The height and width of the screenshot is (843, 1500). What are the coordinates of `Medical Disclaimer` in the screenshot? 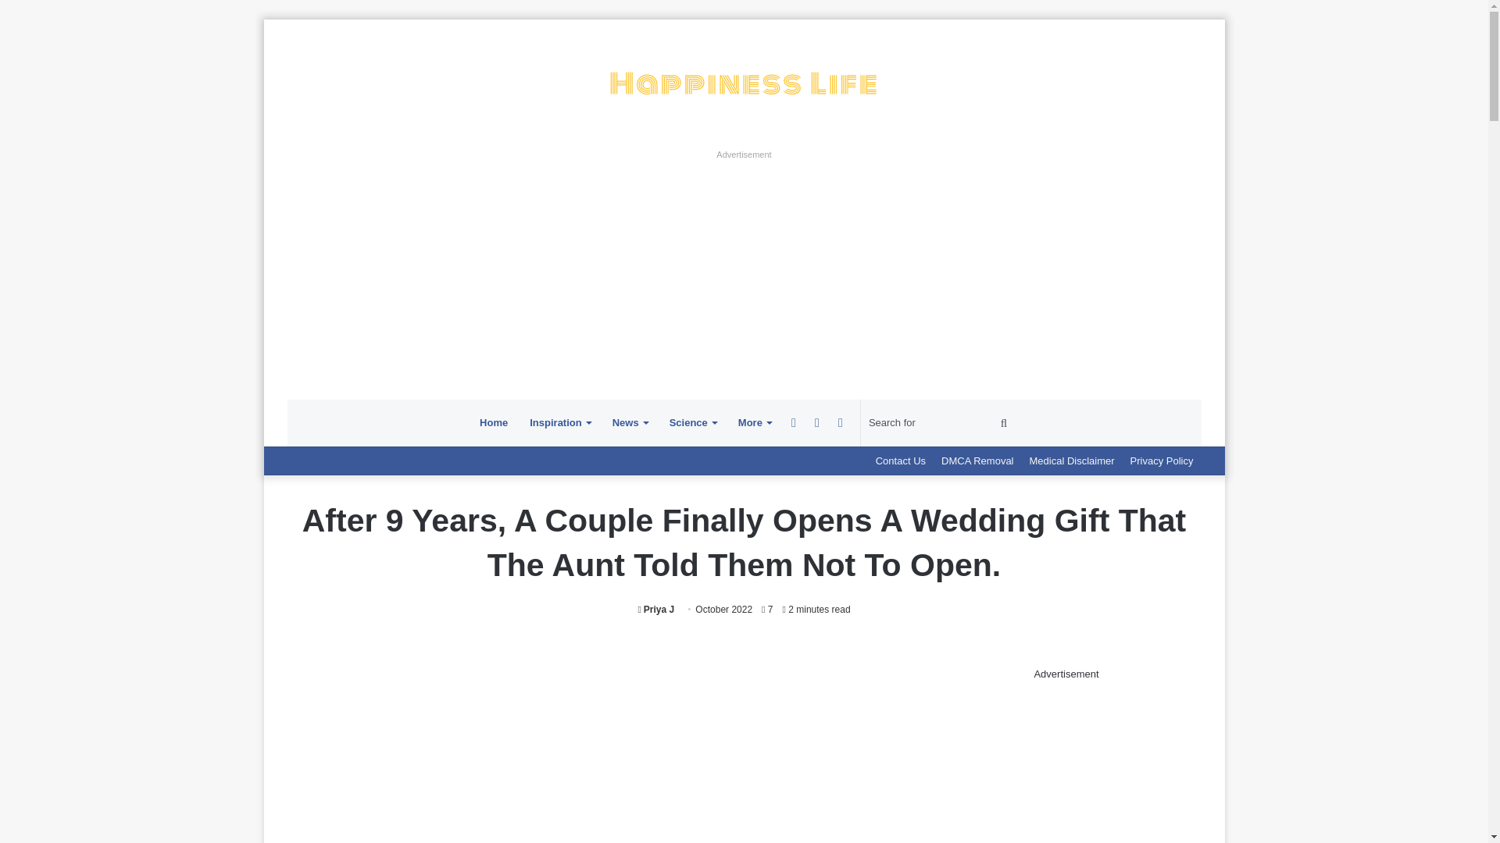 It's located at (1072, 461).